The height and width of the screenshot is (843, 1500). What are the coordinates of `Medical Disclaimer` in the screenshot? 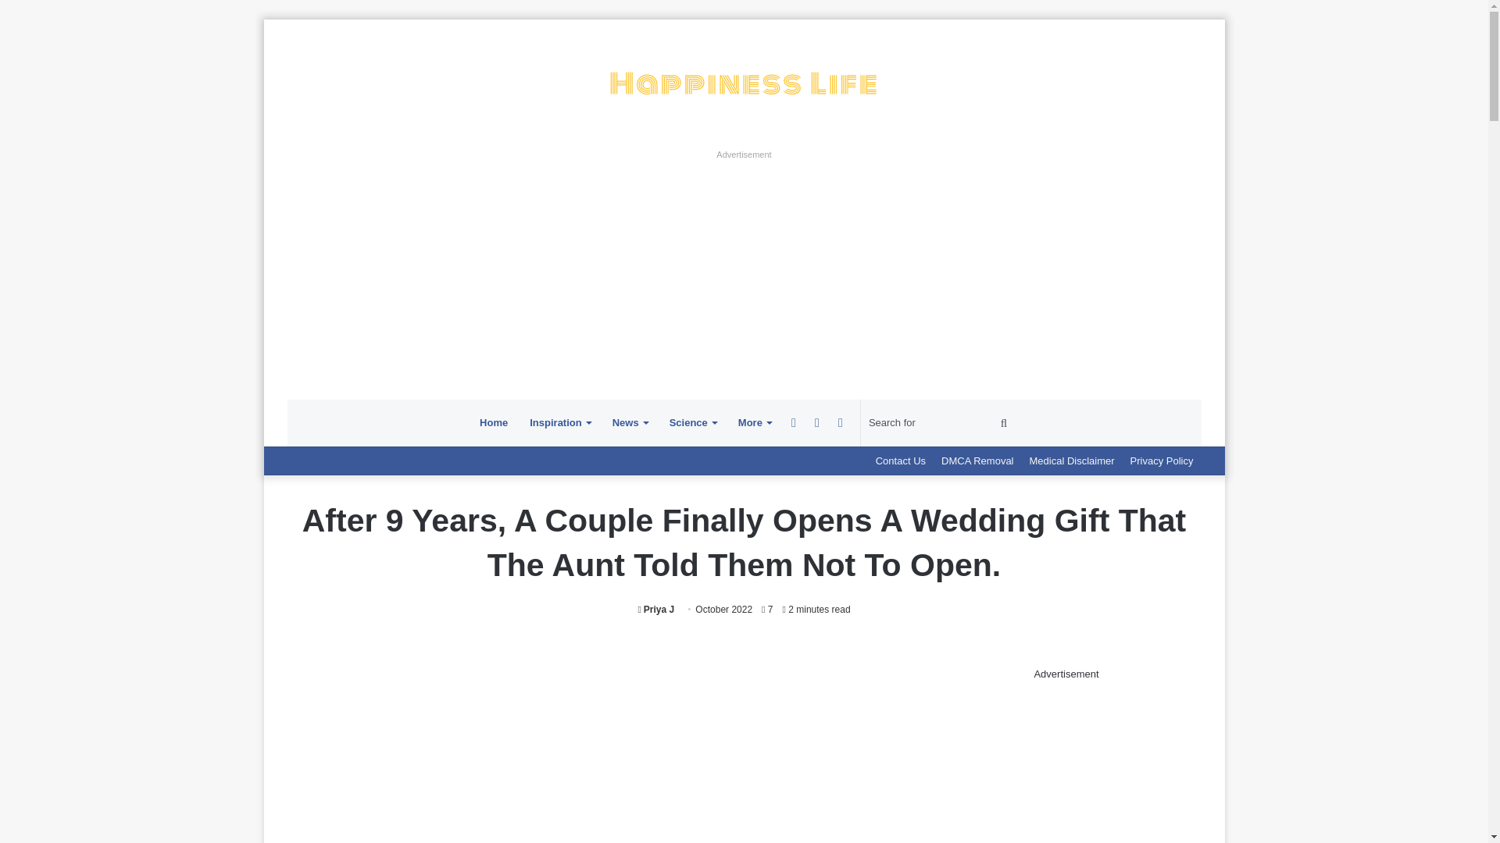 It's located at (1072, 461).